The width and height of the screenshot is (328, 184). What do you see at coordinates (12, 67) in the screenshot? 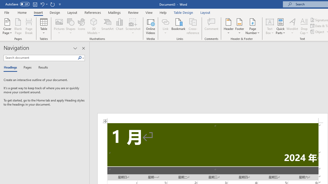
I see `Headings` at bounding box center [12, 67].